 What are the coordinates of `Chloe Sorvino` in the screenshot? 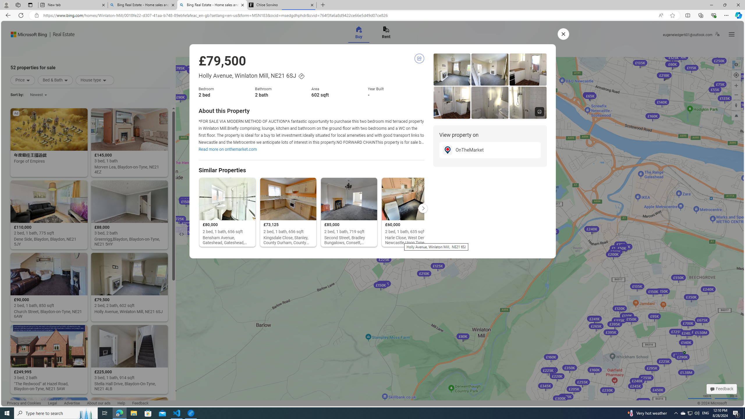 It's located at (281, 5).